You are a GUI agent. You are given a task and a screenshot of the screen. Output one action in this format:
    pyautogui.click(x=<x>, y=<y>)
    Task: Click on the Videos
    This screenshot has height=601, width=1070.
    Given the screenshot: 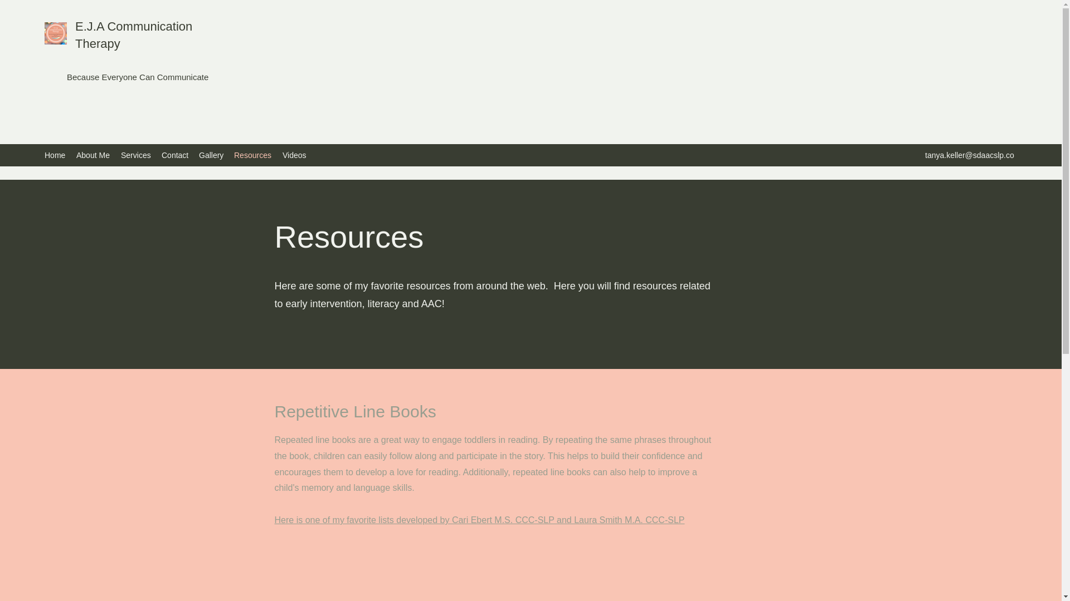 What is the action you would take?
    pyautogui.click(x=294, y=155)
    